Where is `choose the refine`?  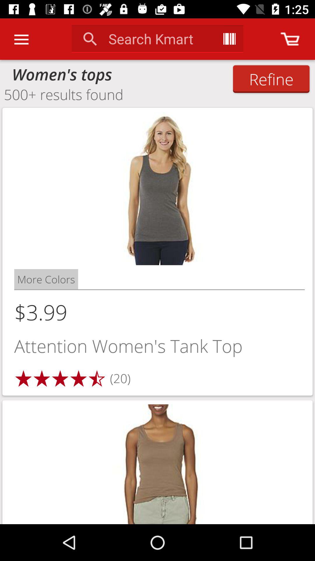 choose the refine is located at coordinates (271, 79).